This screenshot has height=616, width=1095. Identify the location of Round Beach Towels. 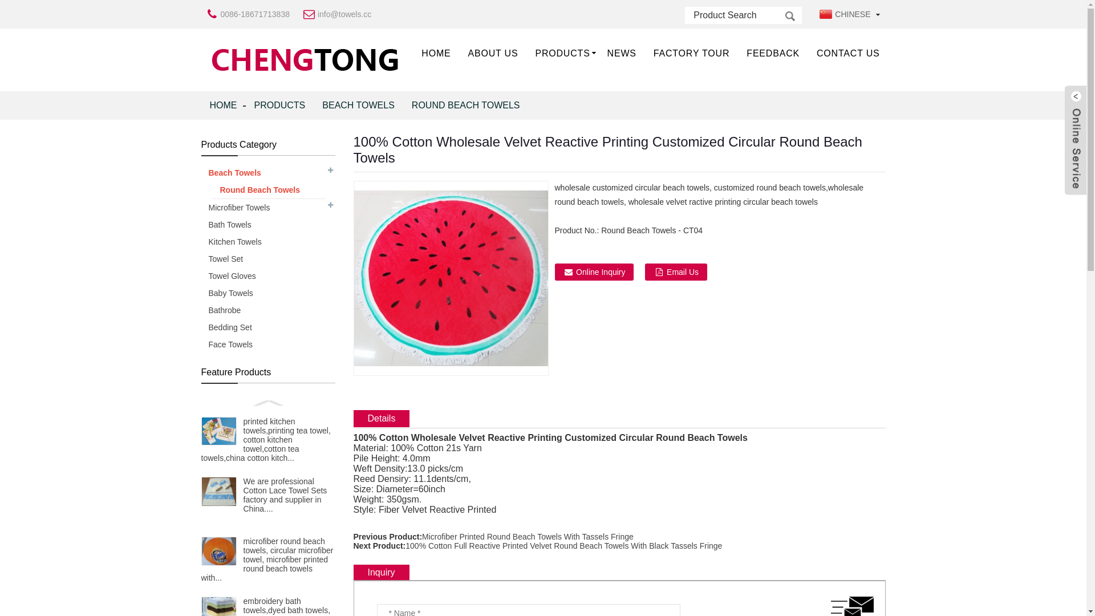
(268, 191).